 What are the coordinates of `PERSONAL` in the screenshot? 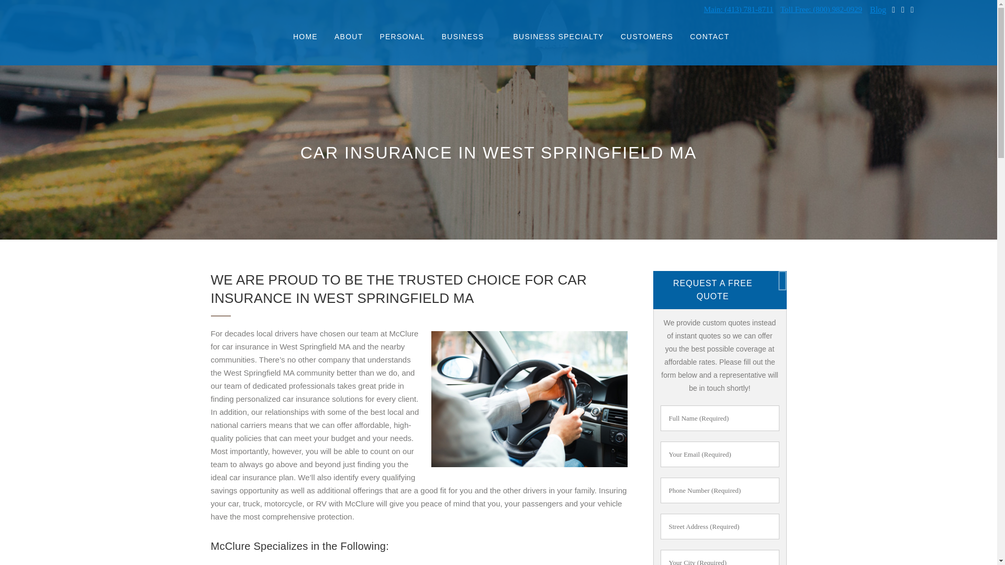 It's located at (402, 37).